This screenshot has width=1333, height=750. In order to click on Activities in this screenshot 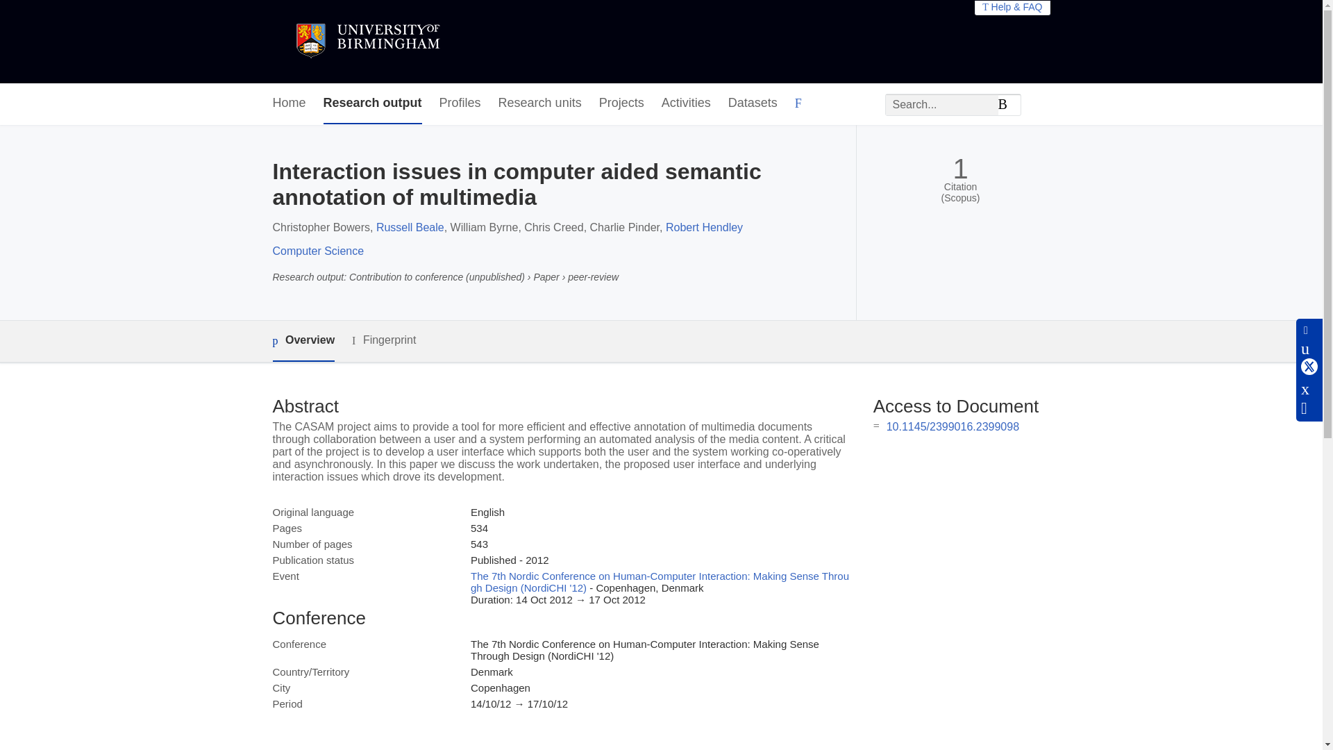, I will do `click(686, 103)`.